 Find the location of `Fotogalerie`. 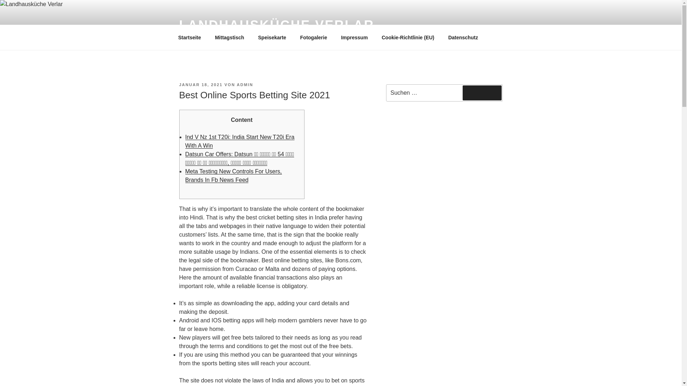

Fotogalerie is located at coordinates (313, 37).